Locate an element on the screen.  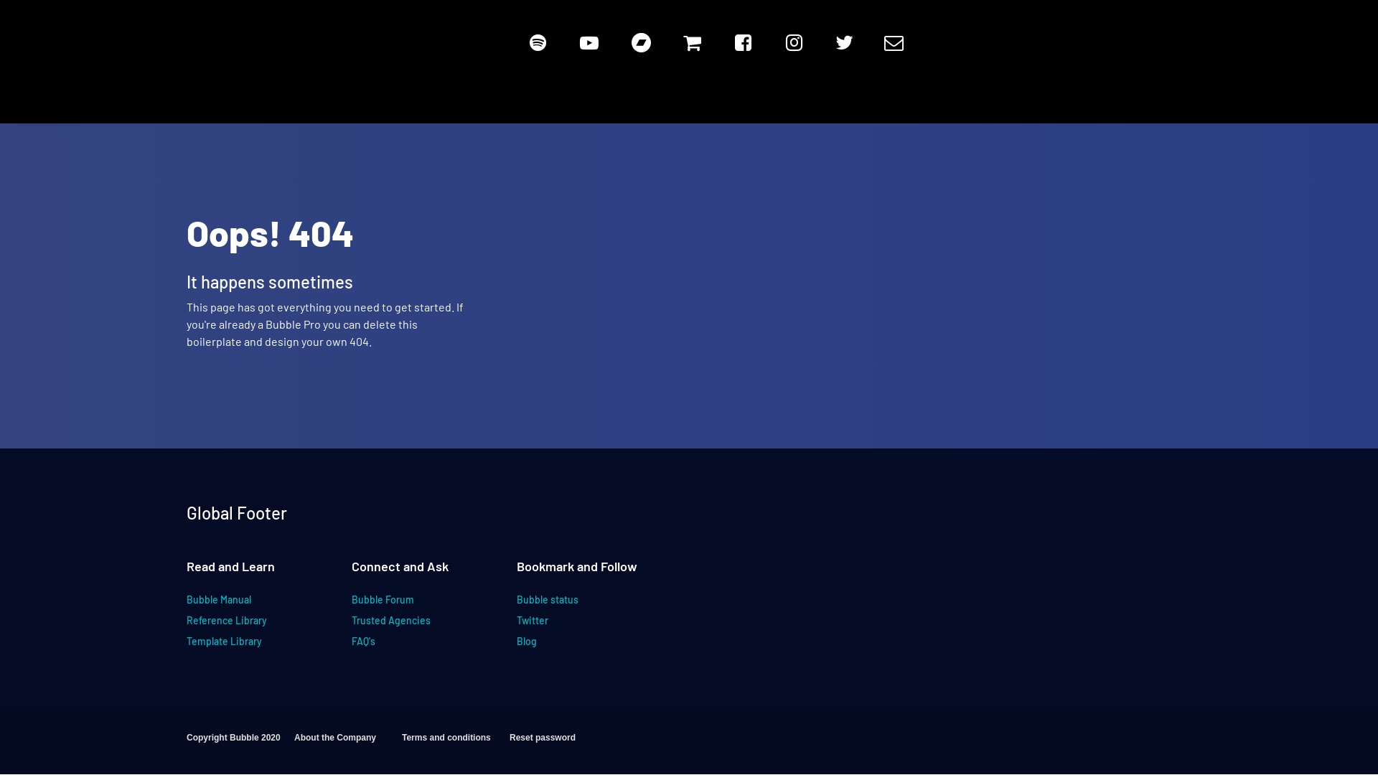
Template Library is located at coordinates (240, 647).